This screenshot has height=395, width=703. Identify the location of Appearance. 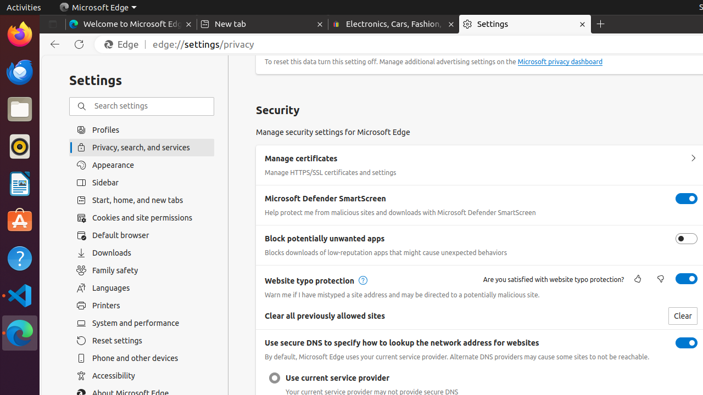
(142, 165).